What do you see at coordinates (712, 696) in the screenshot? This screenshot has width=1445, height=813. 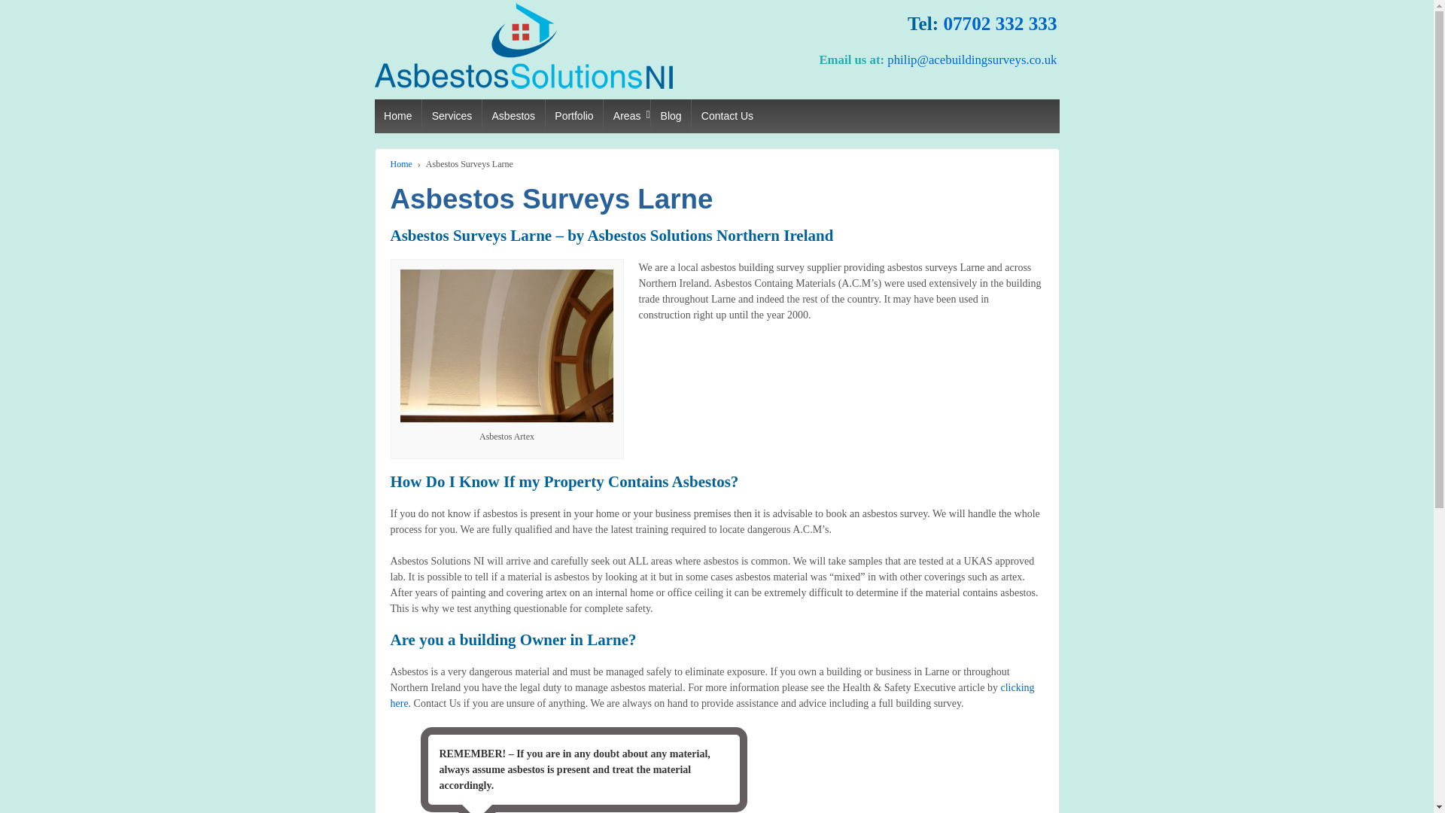 I see `clicking here` at bounding box center [712, 696].